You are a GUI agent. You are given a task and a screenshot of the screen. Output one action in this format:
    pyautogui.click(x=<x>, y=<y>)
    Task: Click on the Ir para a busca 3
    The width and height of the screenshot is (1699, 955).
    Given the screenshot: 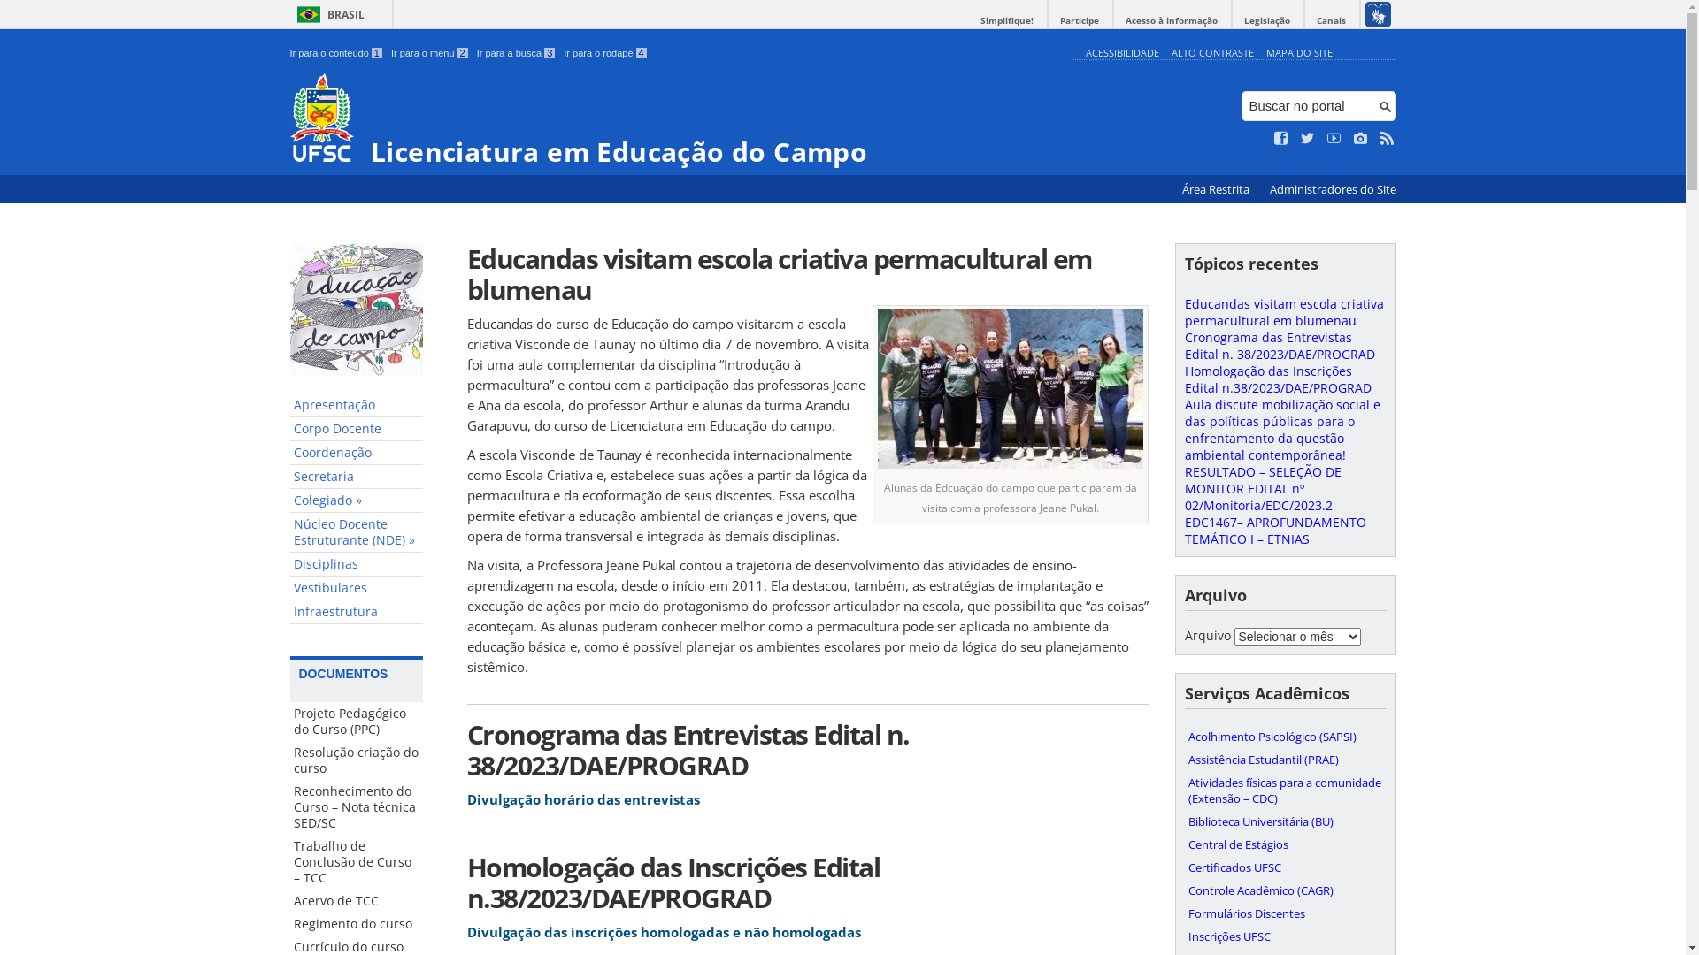 What is the action you would take?
    pyautogui.click(x=517, y=53)
    